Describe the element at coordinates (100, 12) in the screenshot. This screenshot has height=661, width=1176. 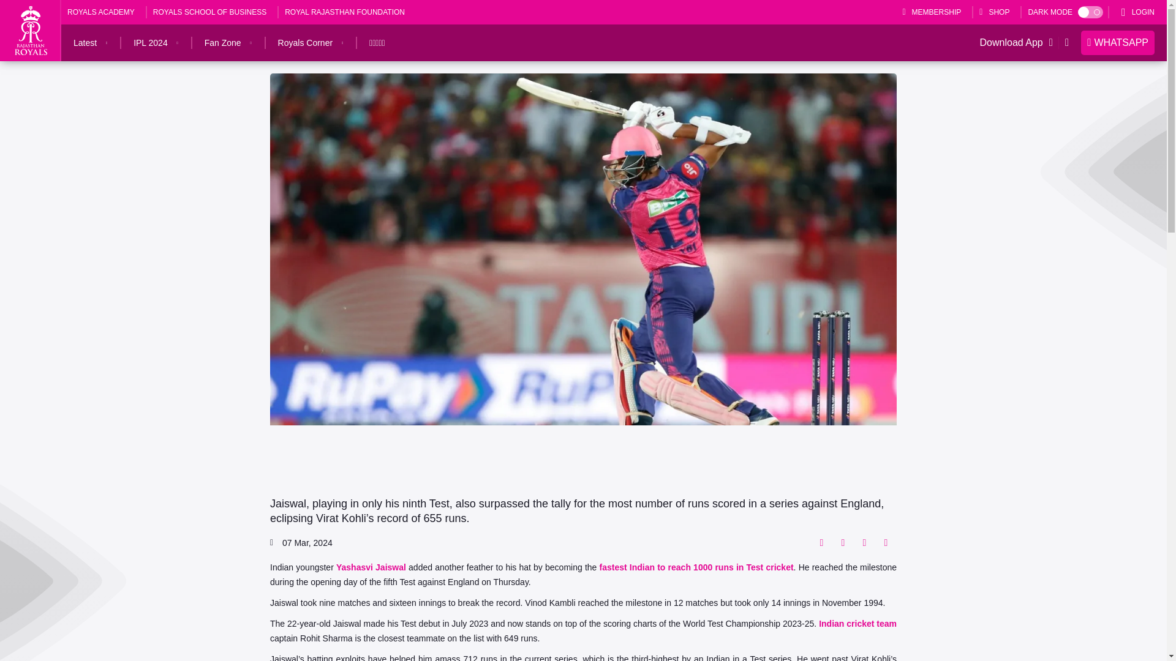
I see `ROYALS ACADEMY` at that location.